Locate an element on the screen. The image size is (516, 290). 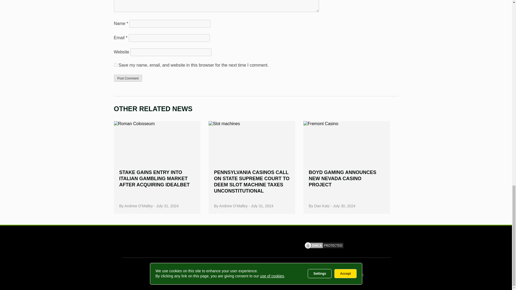
Ecogra is located at coordinates (274, 245).